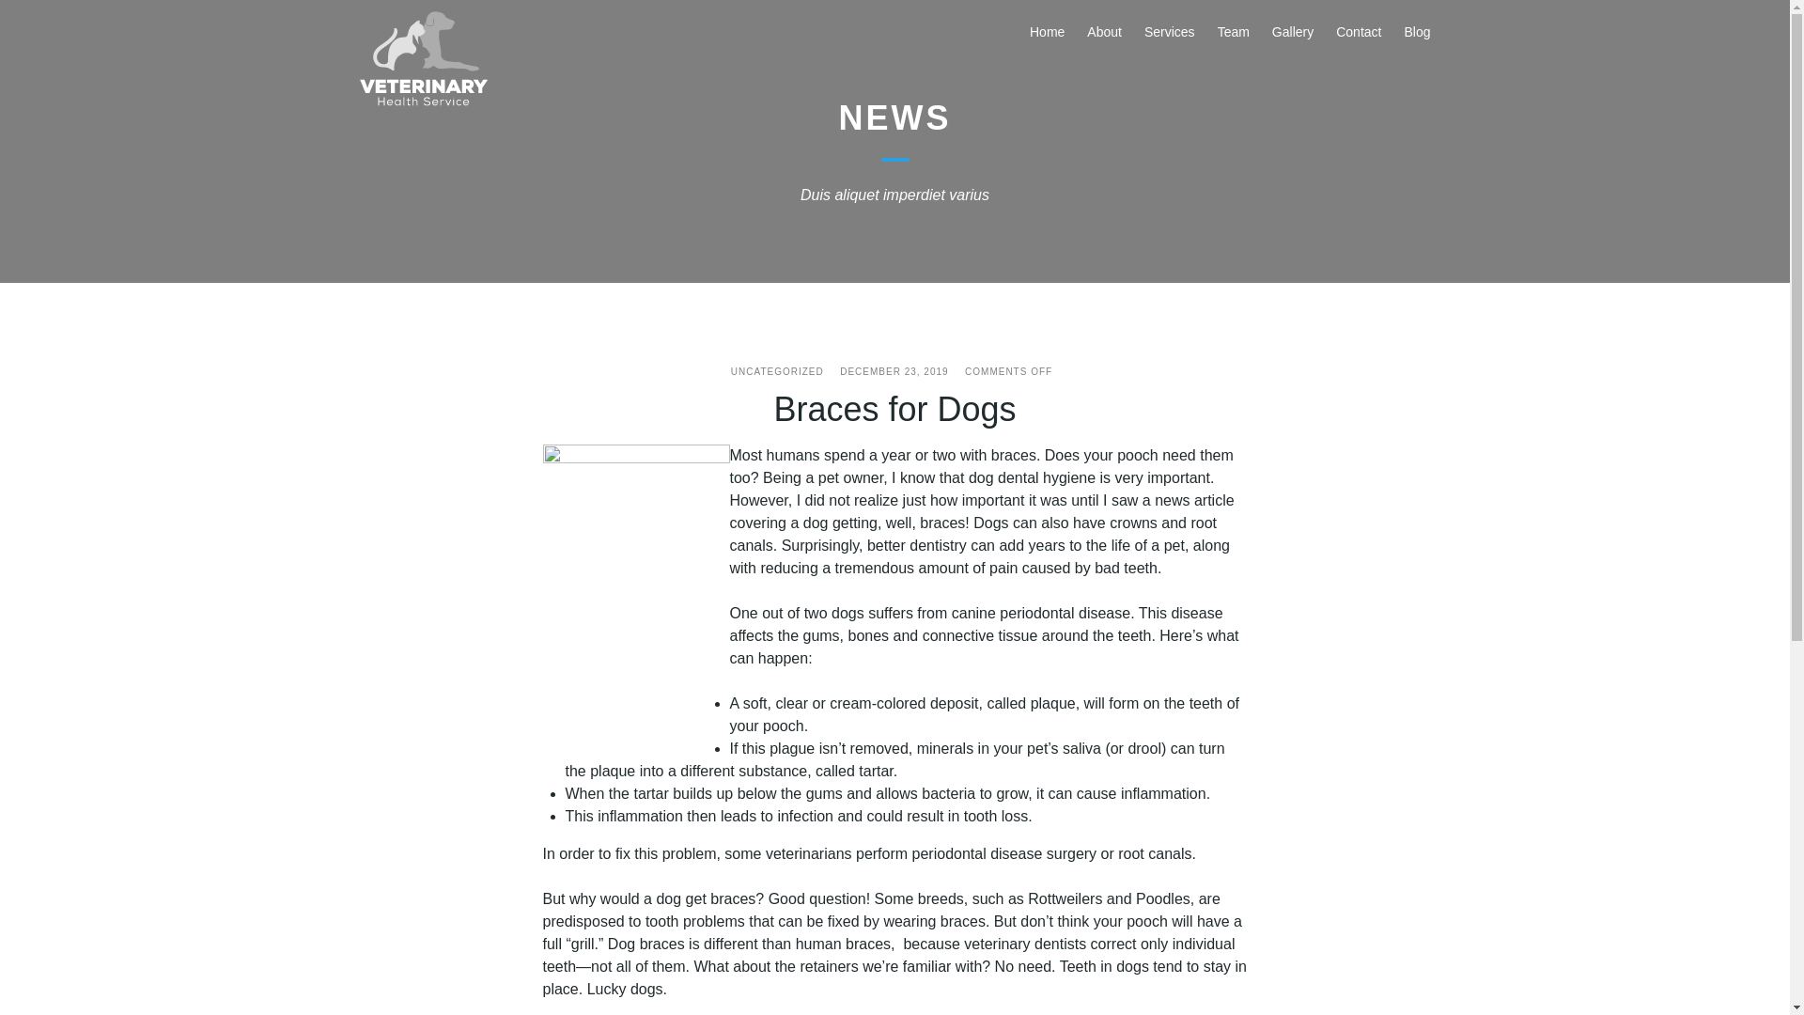  I want to click on UNCATEGORIZED, so click(777, 370).